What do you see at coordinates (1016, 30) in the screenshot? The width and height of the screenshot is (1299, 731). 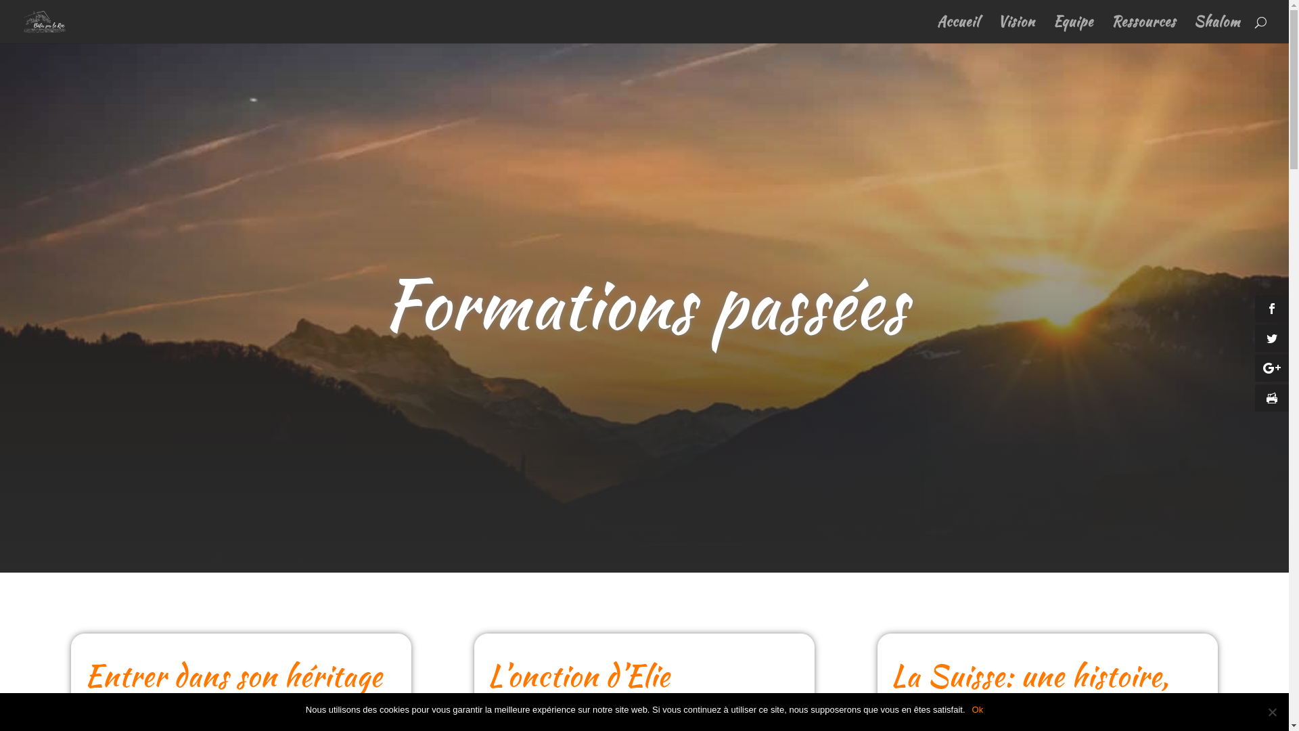 I see `Vision` at bounding box center [1016, 30].